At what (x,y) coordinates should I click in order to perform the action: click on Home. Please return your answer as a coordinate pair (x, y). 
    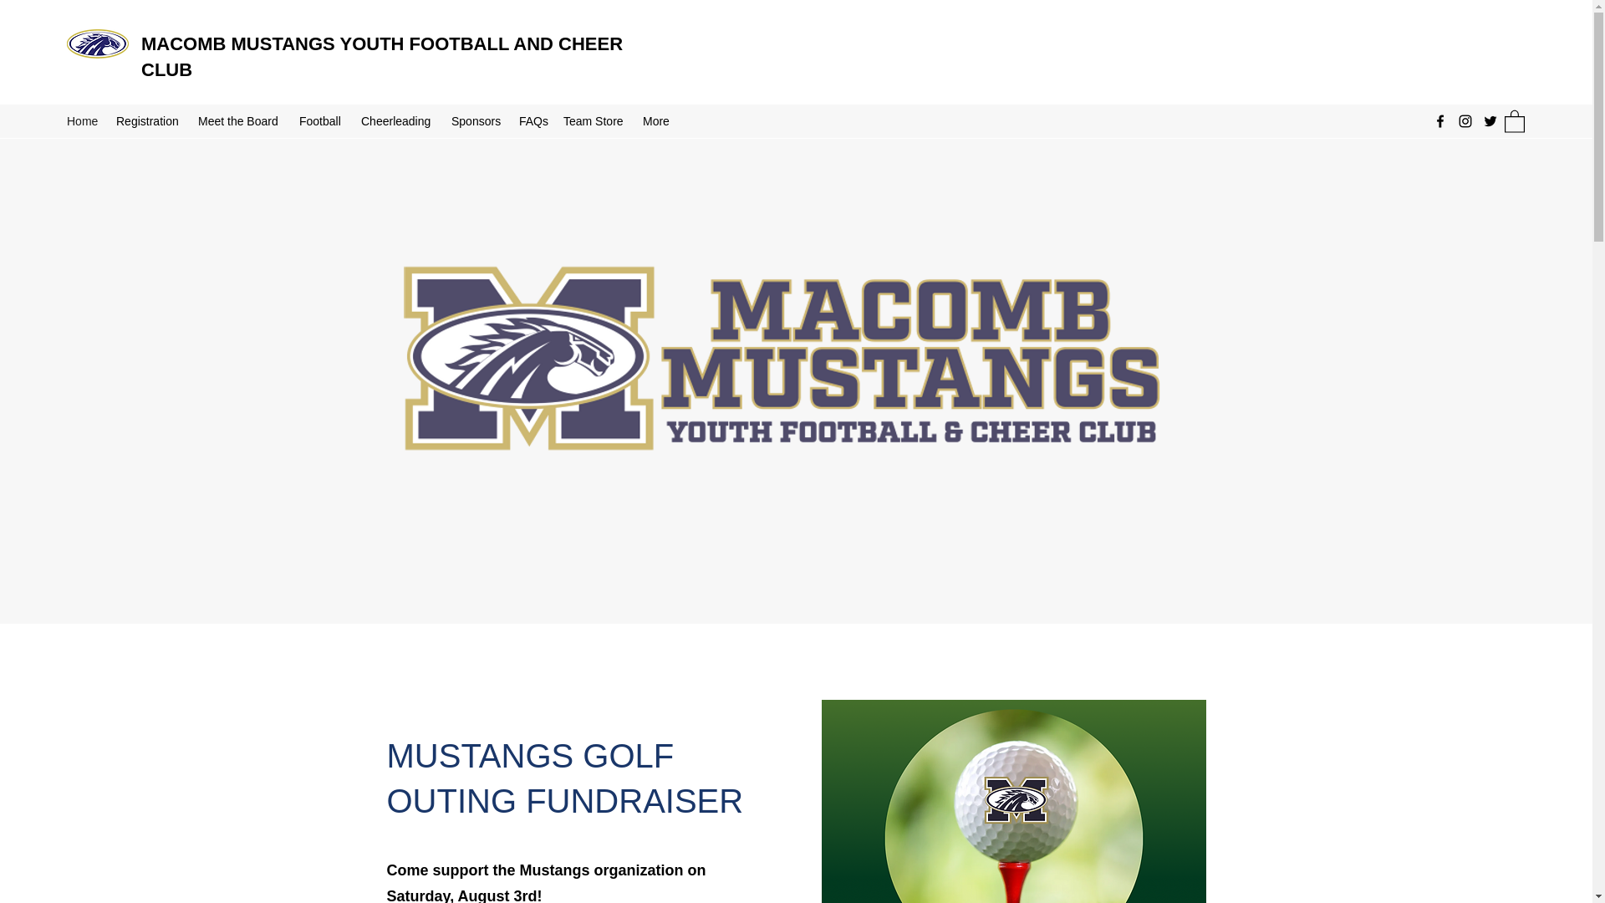
    Looking at the image, I should click on (82, 120).